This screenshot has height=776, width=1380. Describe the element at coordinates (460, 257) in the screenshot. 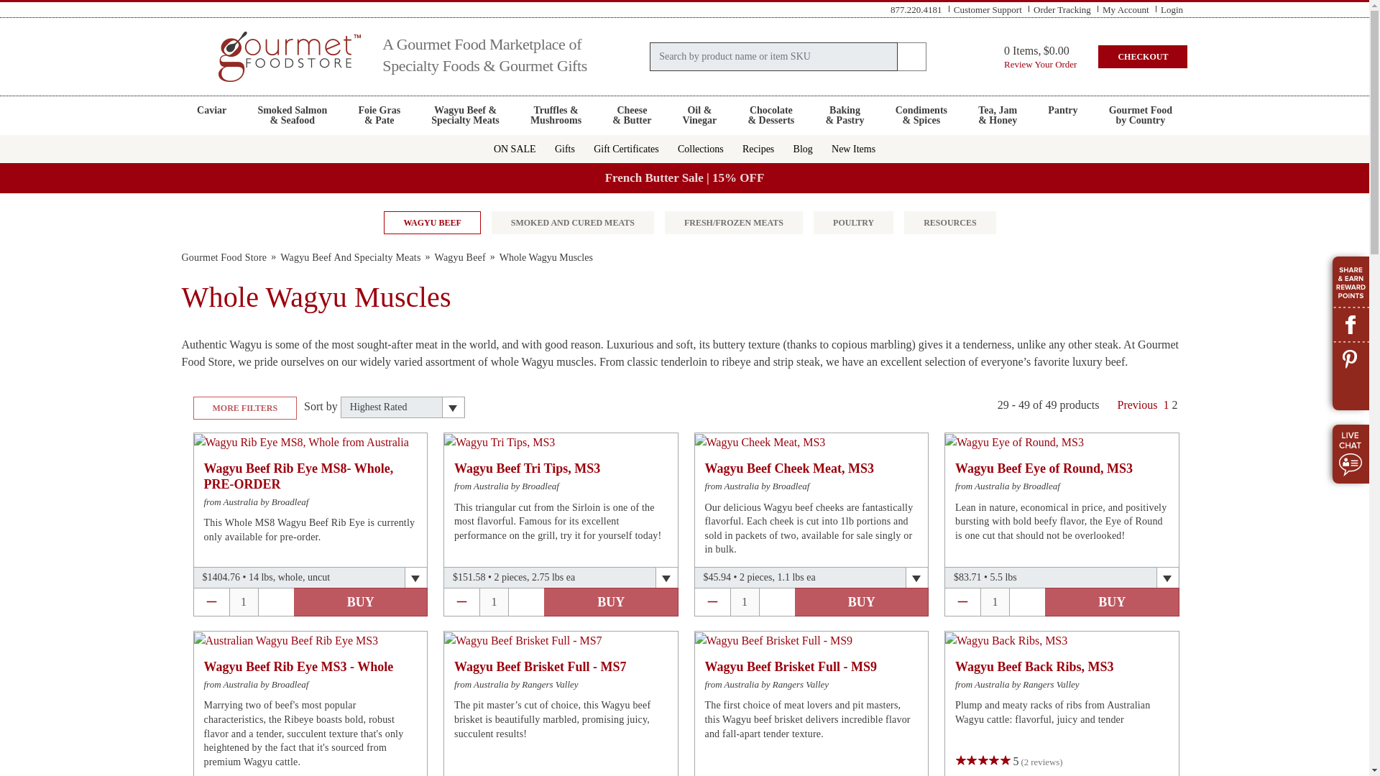

I see `My Account` at that location.